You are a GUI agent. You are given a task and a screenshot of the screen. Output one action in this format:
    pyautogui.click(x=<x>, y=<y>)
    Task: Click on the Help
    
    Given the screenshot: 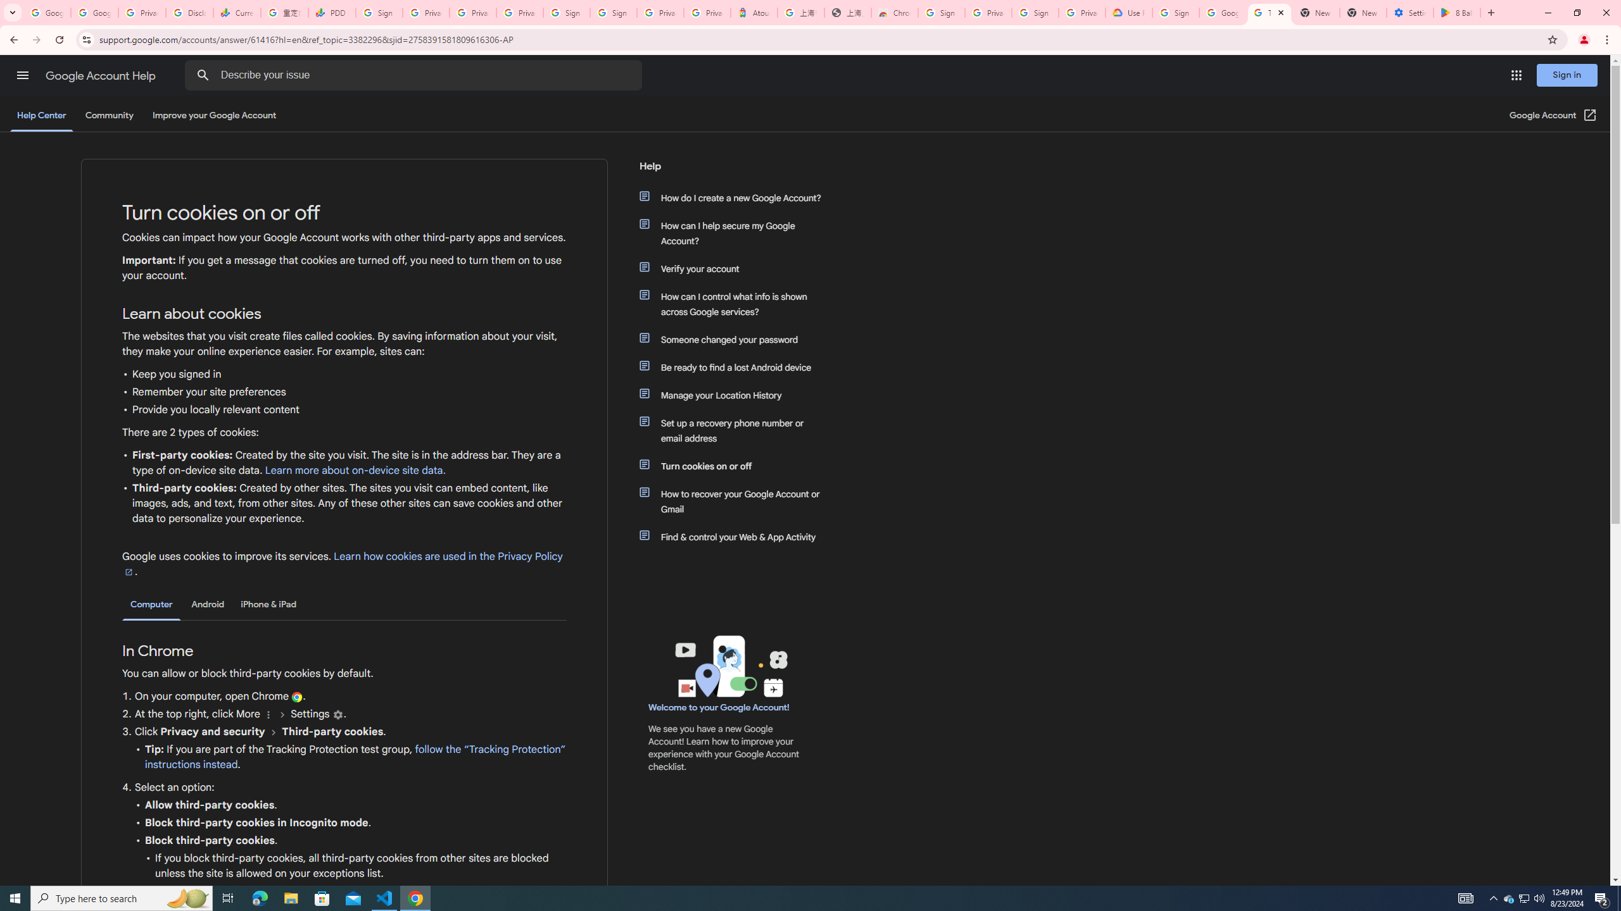 What is the action you would take?
    pyautogui.click(x=731, y=171)
    